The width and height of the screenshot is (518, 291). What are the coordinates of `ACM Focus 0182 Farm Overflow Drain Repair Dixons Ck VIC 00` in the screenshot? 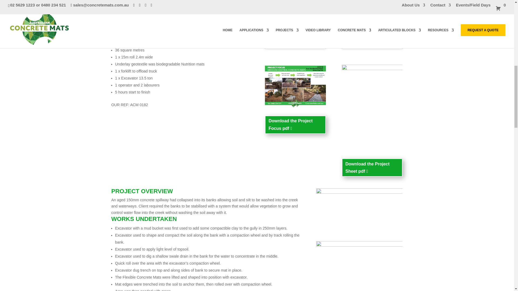 It's located at (295, 86).